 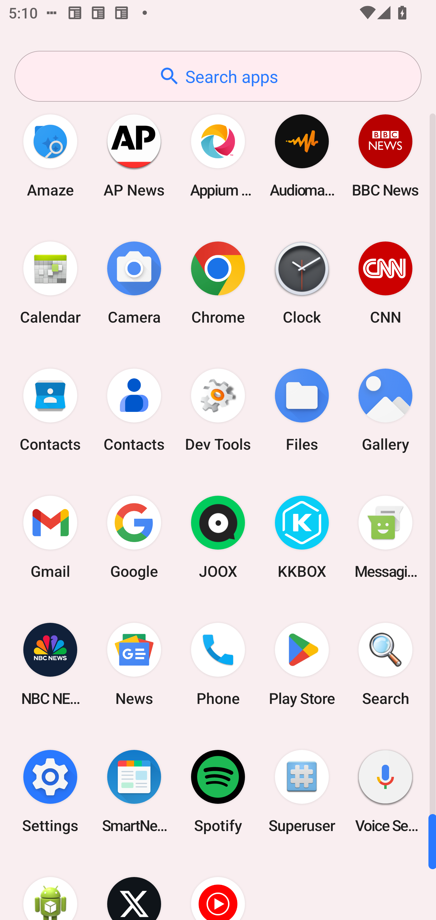 I want to click on Chrome, so click(x=218, y=283).